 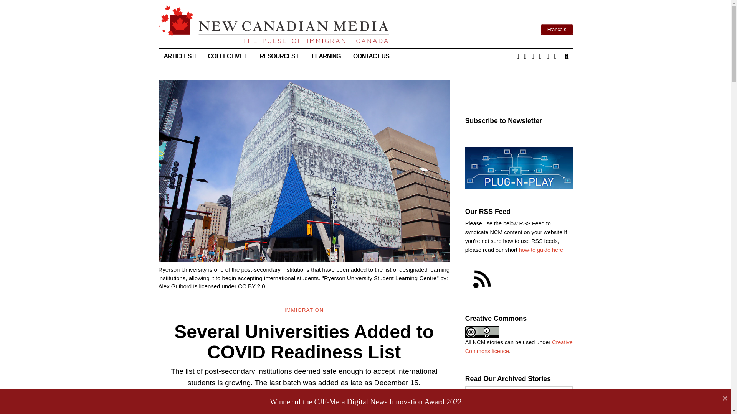 I want to click on CONTACT US, so click(x=371, y=56).